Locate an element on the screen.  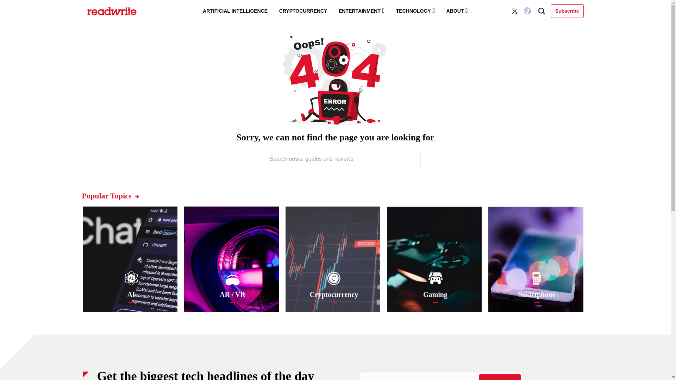
TECHNOLOGY is located at coordinates (415, 11).